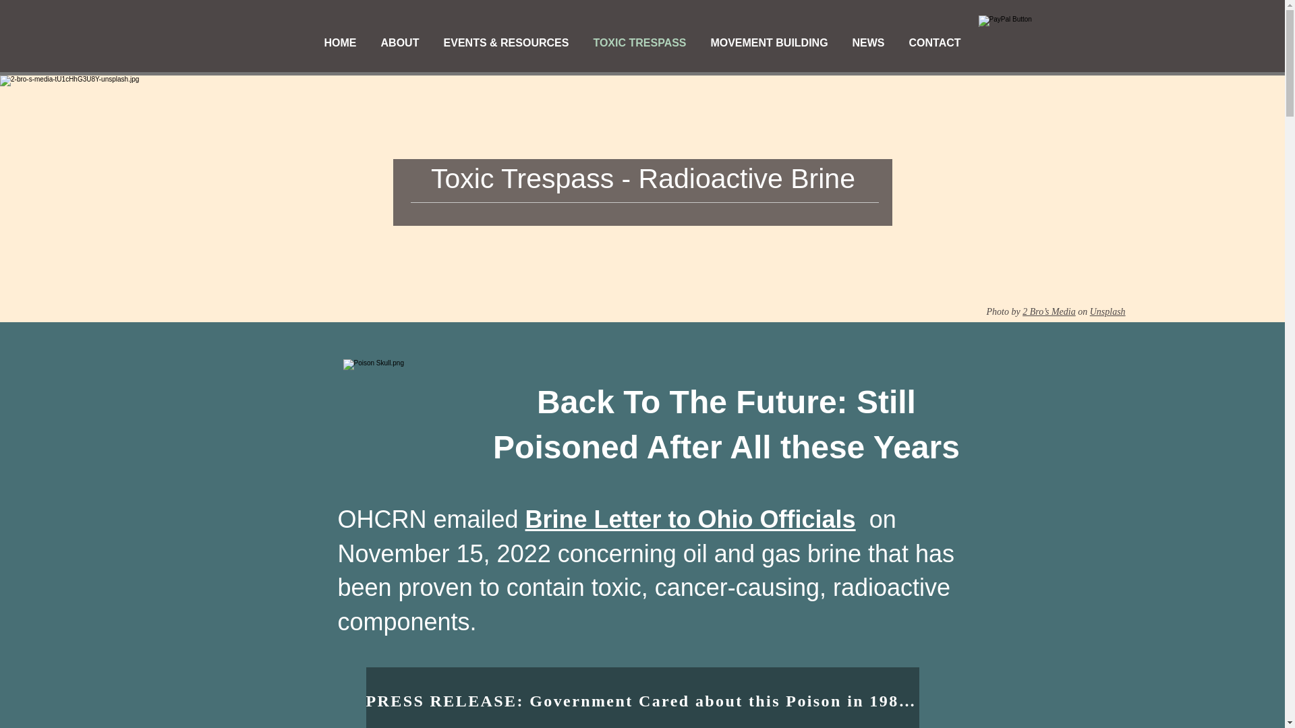  I want to click on MOVEMENT BUILDING, so click(770, 42).